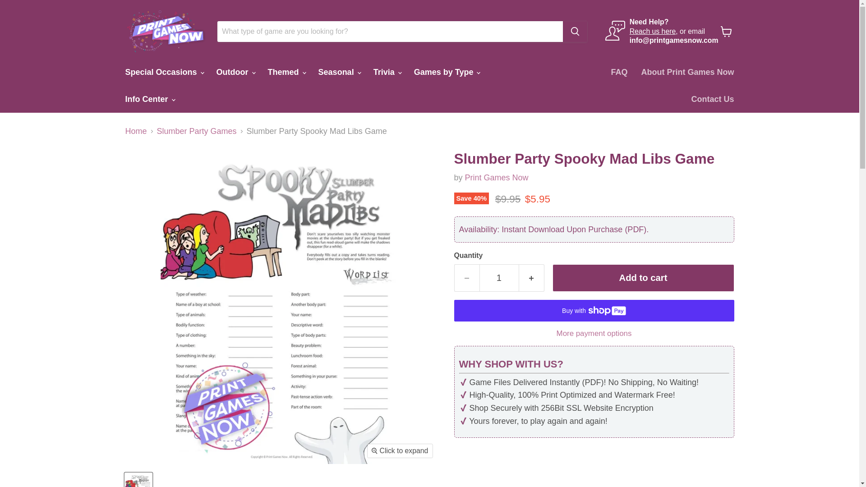 This screenshot has width=866, height=487. Describe the element at coordinates (652, 31) in the screenshot. I see `Reach us here` at that location.